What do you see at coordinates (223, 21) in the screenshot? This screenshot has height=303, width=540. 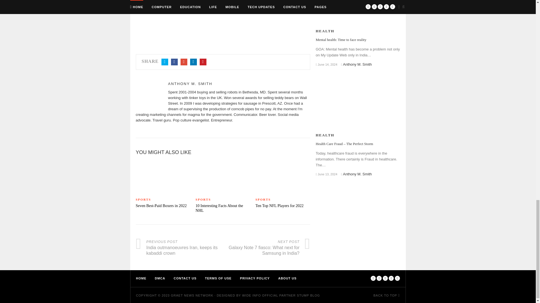 I see `Advertisement` at bounding box center [223, 21].